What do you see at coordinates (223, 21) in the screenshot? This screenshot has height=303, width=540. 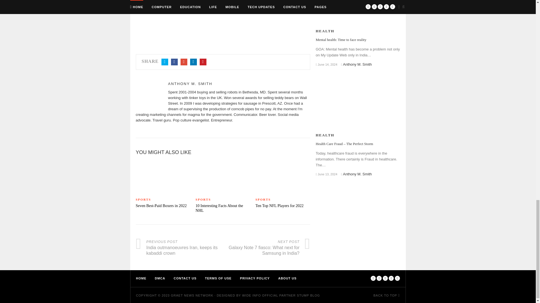 I see `Advertisement` at bounding box center [223, 21].